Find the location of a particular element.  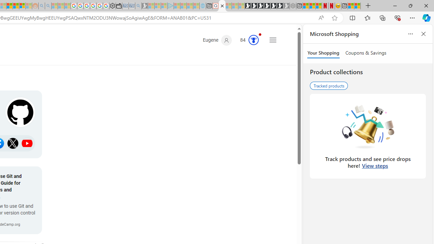

AutomationID: serp_medal_svg is located at coordinates (254, 40).